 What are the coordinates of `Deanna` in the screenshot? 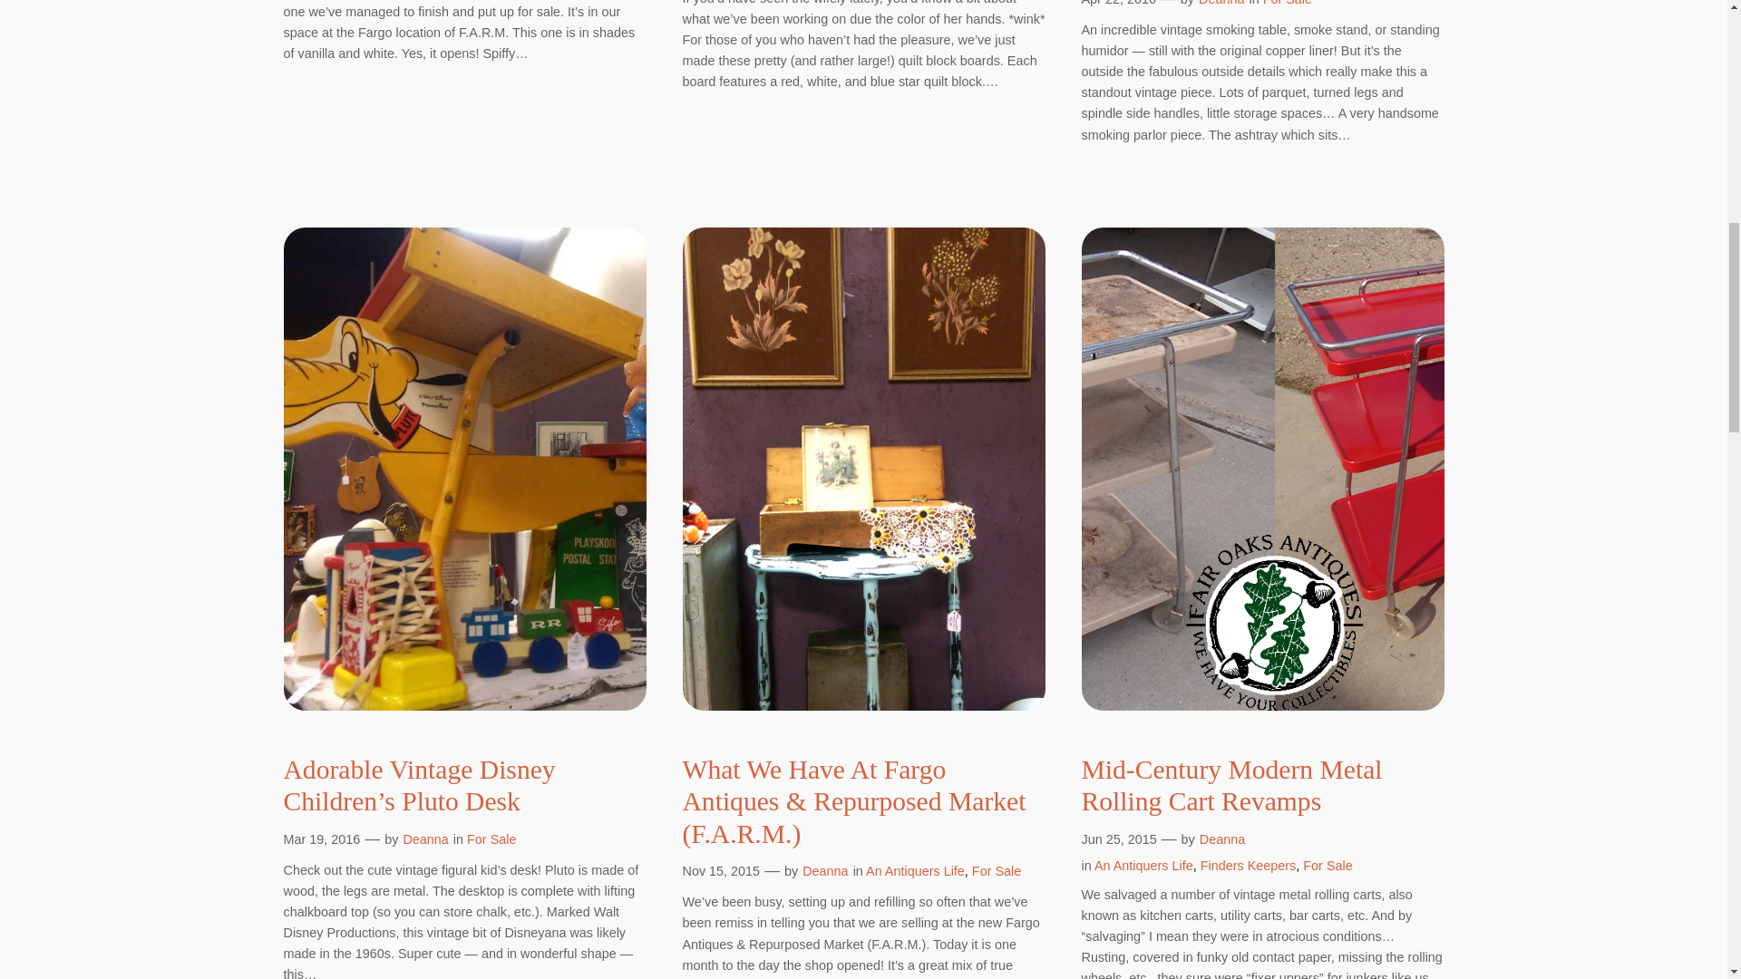 It's located at (424, 839).